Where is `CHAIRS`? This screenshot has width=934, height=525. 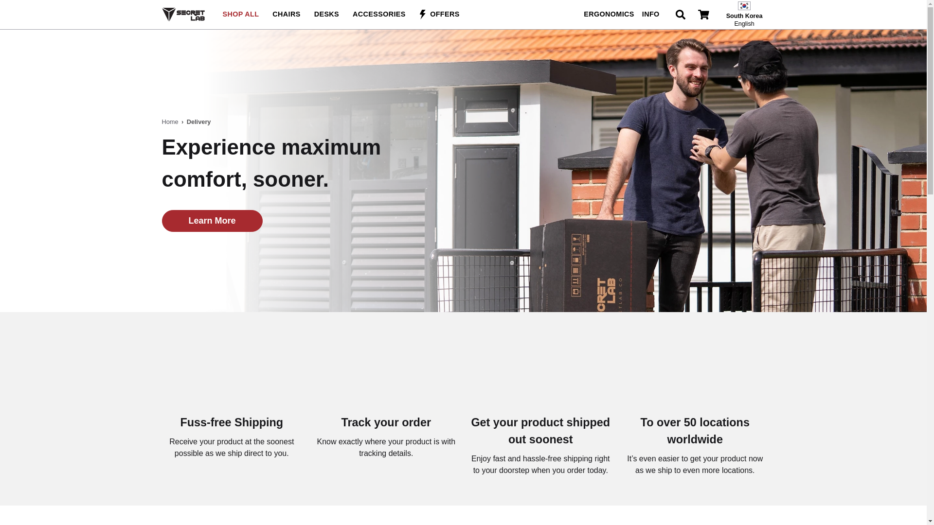
CHAIRS is located at coordinates (326, 15).